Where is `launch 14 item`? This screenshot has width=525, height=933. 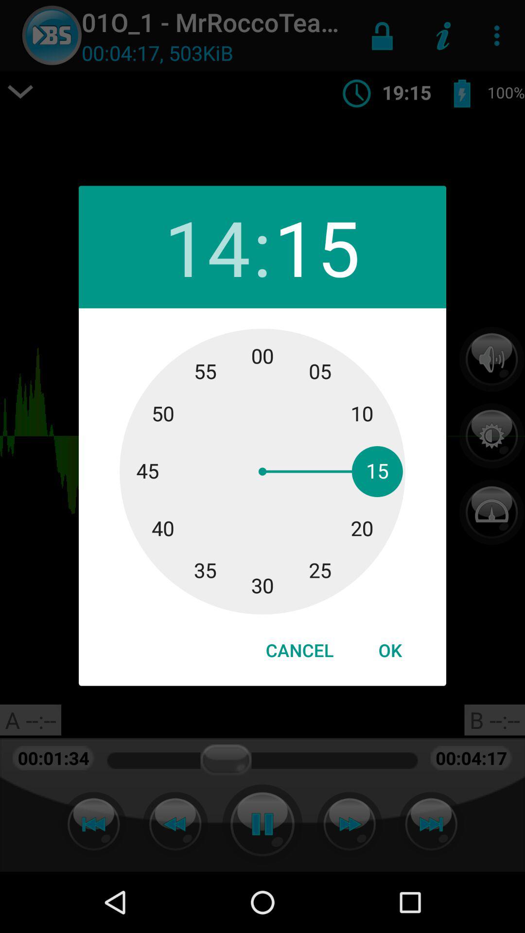 launch 14 item is located at coordinates (207, 247).